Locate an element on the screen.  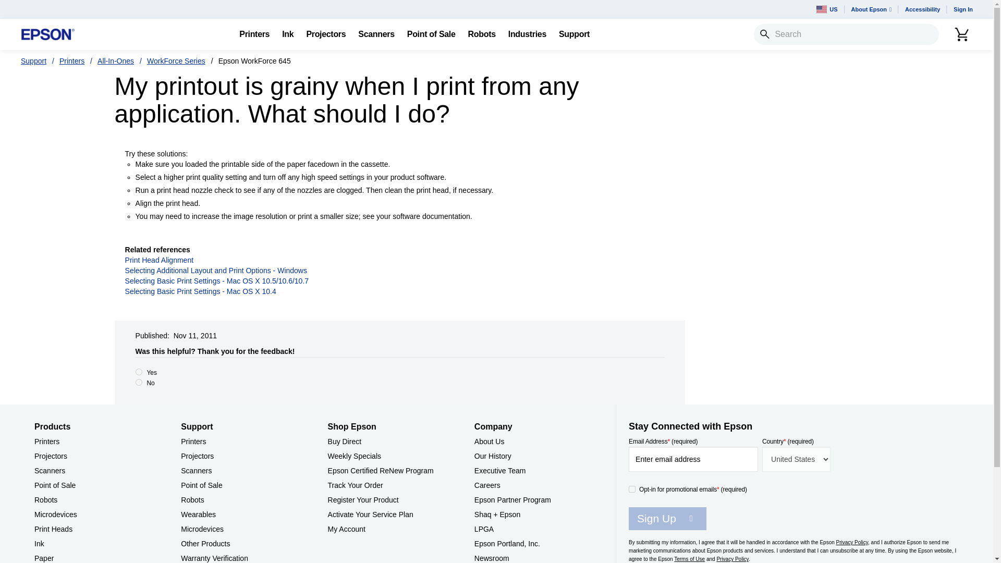
US is located at coordinates (827, 9).